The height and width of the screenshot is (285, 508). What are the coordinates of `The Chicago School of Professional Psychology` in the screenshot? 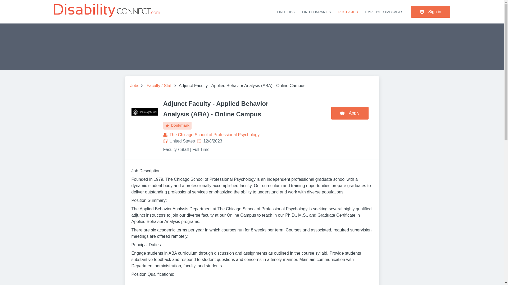 It's located at (214, 135).